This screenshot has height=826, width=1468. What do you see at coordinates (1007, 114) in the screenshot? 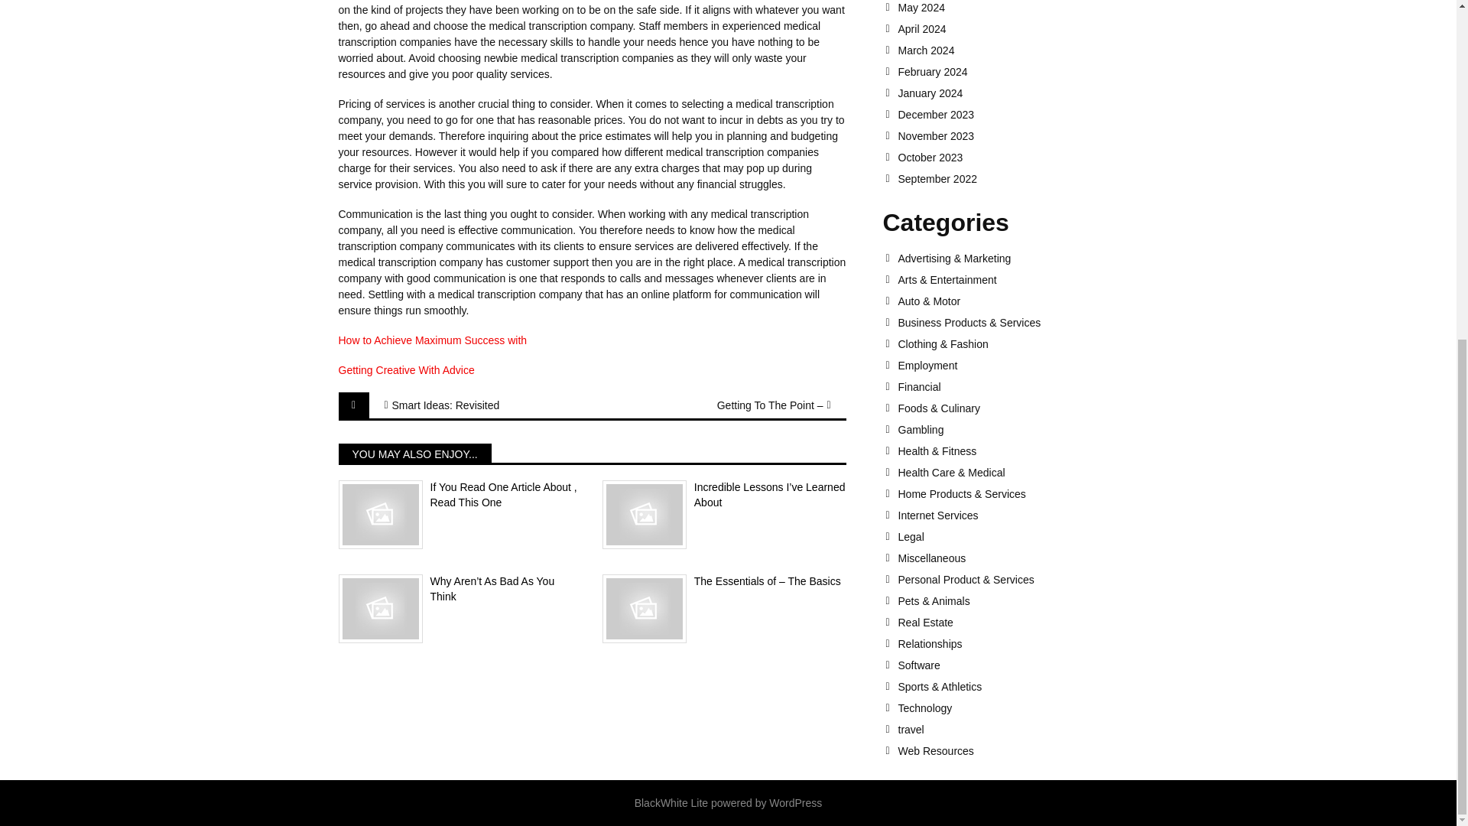
I see `December 2023` at bounding box center [1007, 114].